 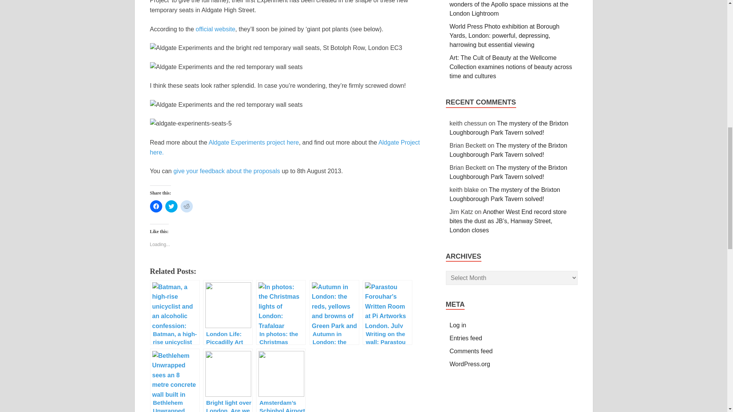 What do you see at coordinates (156, 206) in the screenshot?
I see `Click to share on Facebook` at bounding box center [156, 206].